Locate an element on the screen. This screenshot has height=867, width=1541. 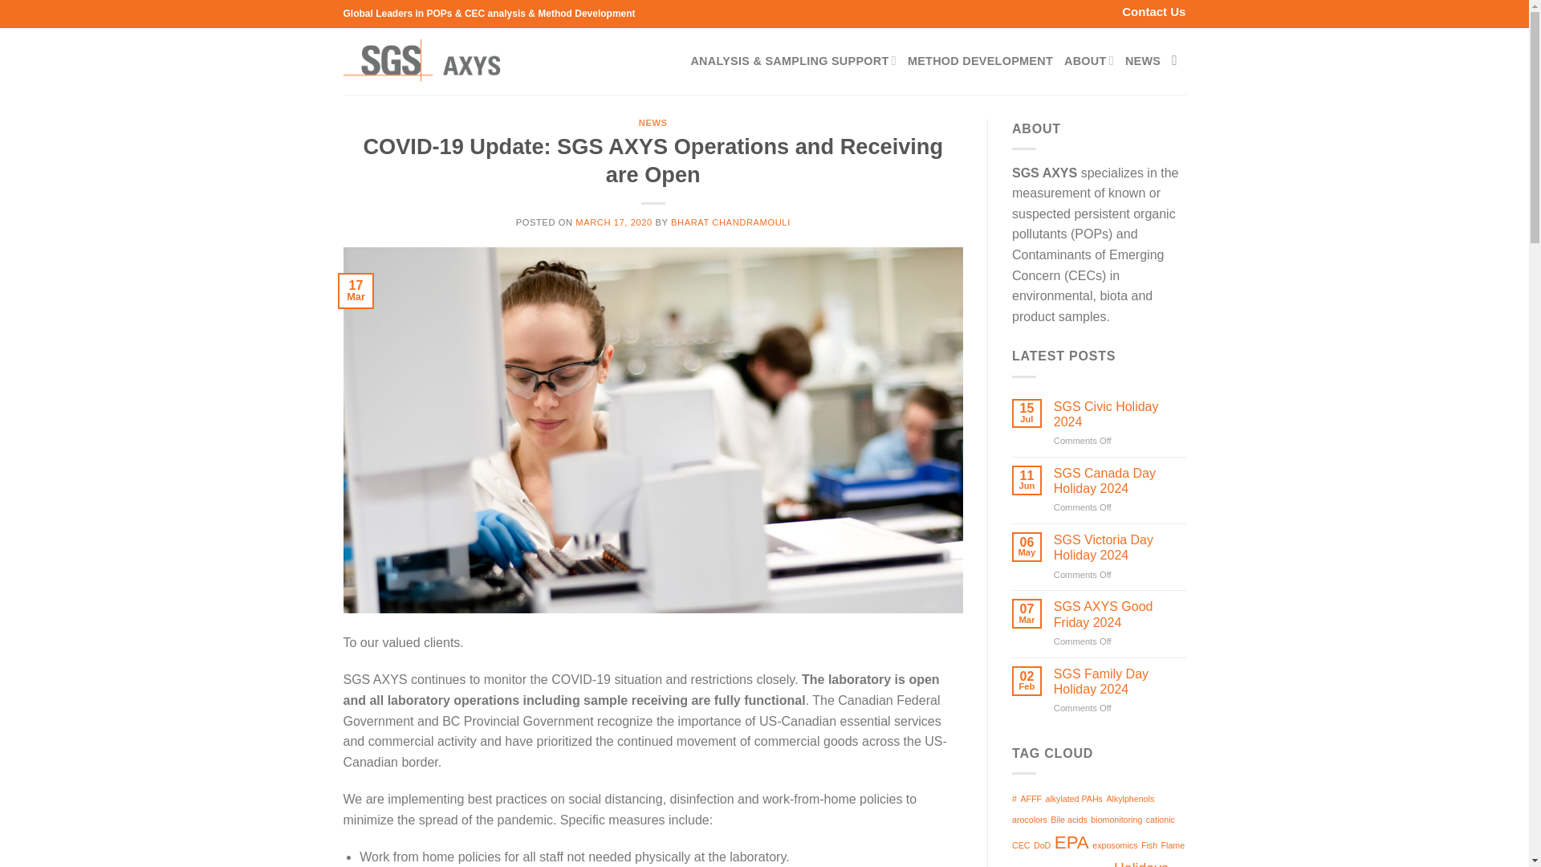
METHOD DEVELOPMENT is located at coordinates (979, 61).